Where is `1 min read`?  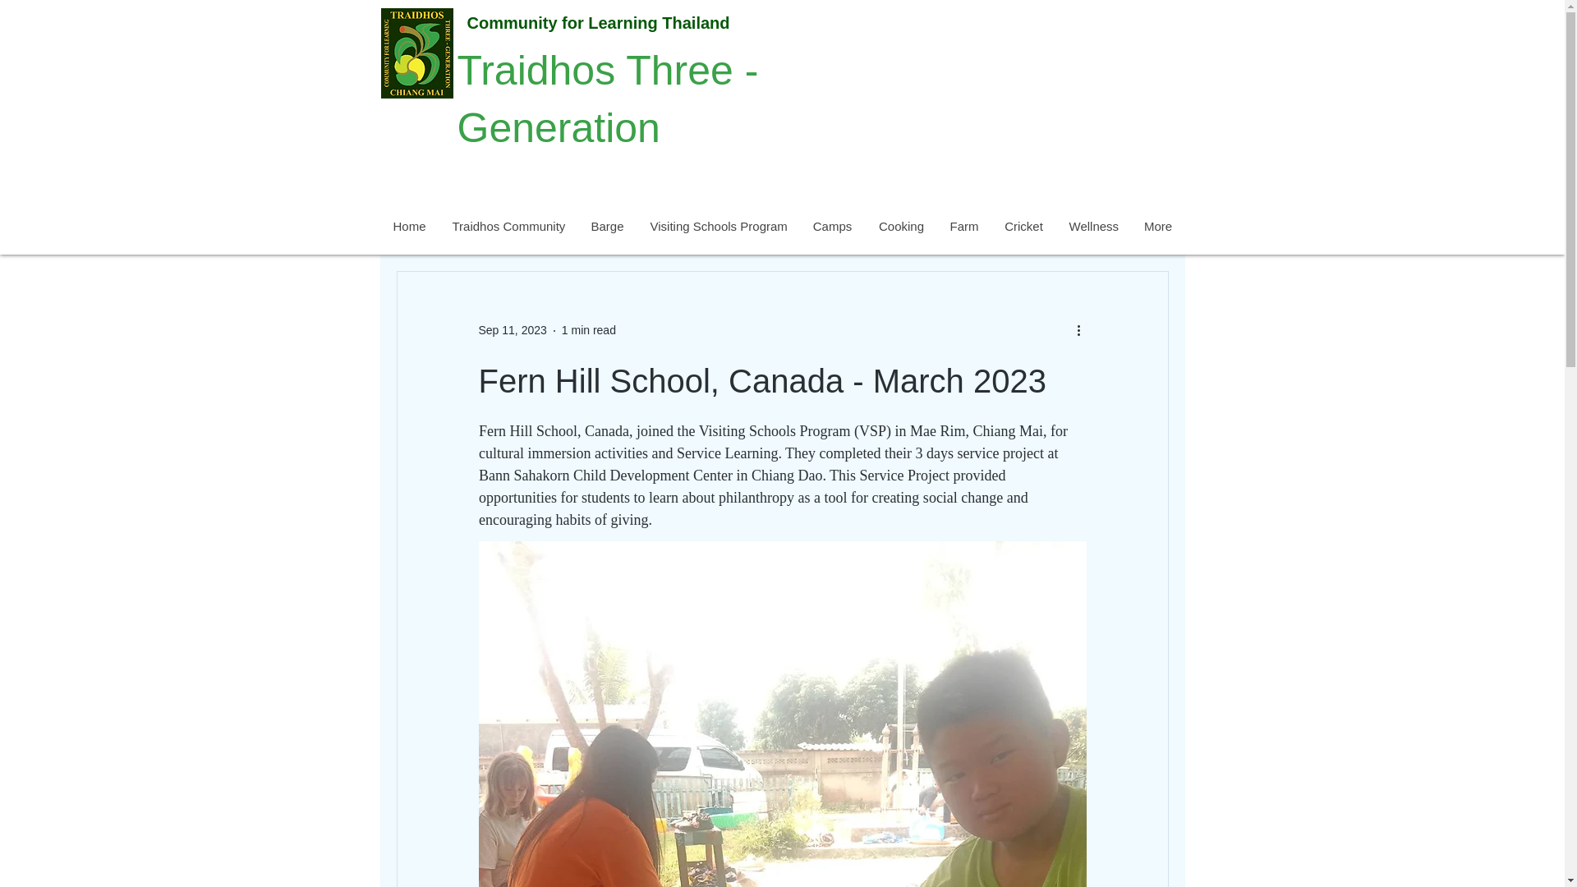 1 min read is located at coordinates (588, 330).